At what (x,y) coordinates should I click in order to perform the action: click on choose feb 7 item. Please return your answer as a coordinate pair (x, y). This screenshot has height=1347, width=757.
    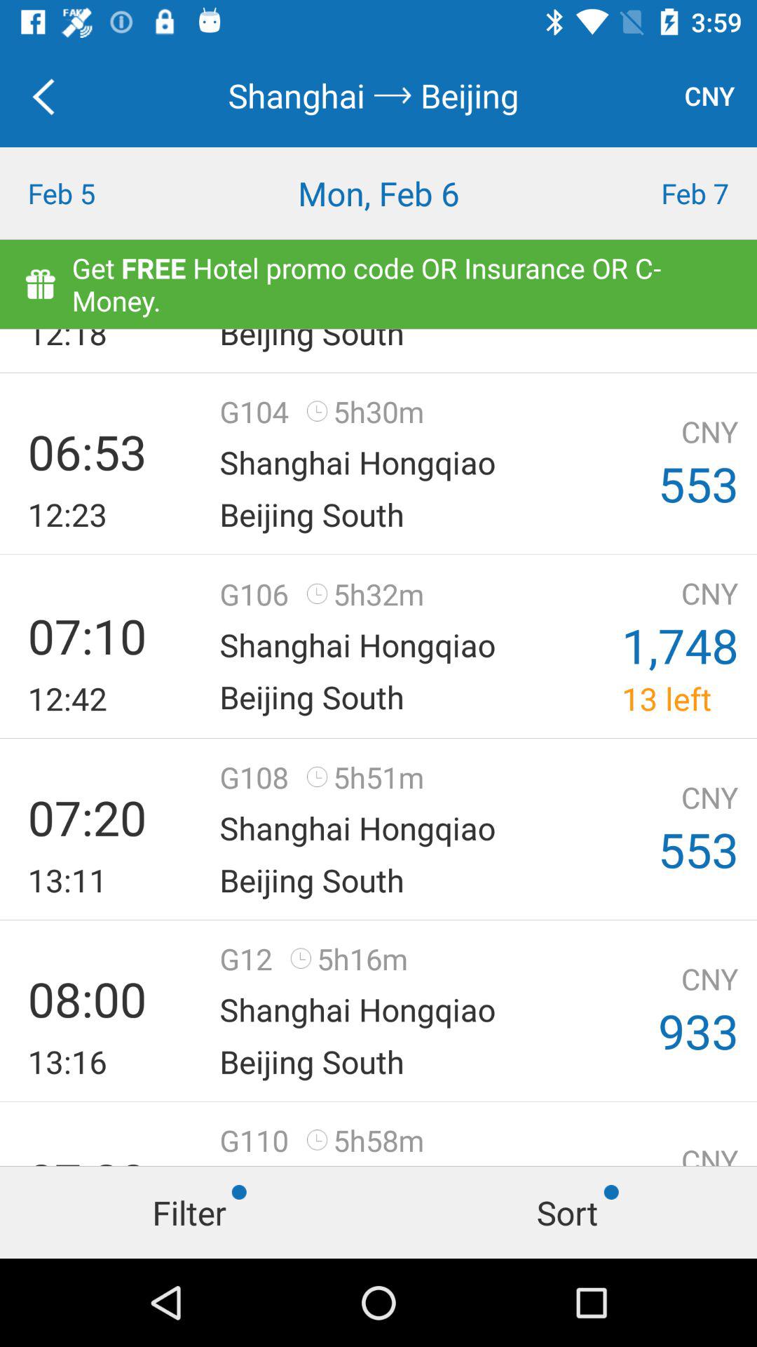
    Looking at the image, I should click on (662, 194).